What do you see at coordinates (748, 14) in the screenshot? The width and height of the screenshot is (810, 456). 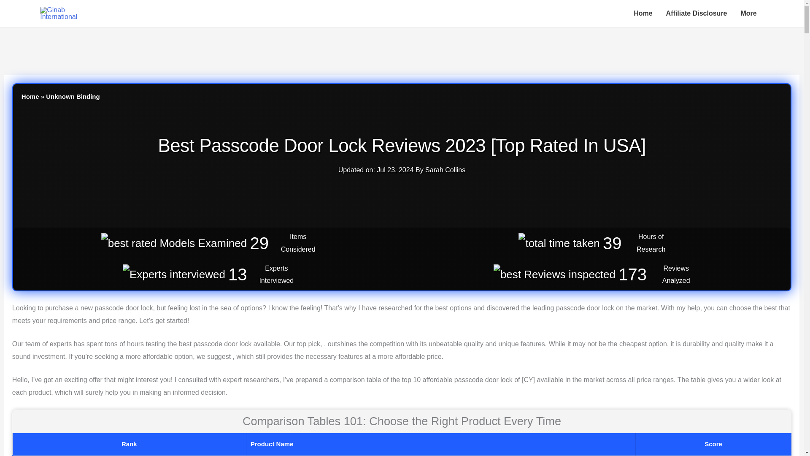 I see `More` at bounding box center [748, 14].